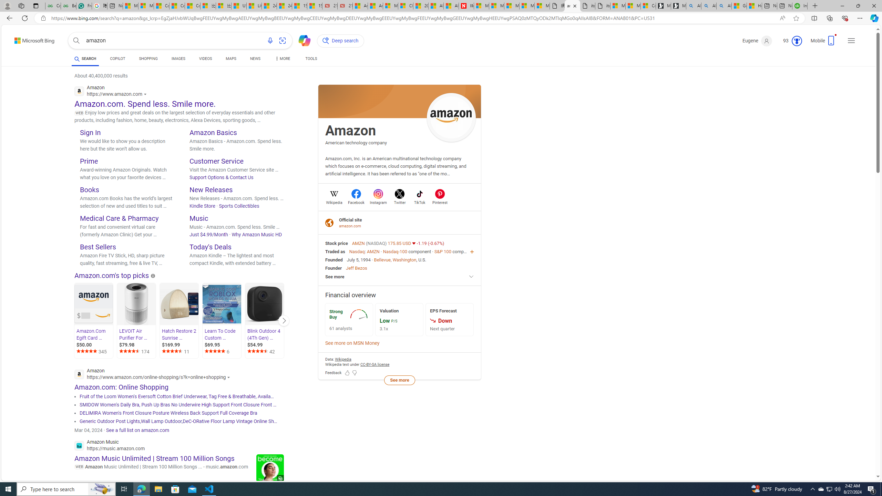 The width and height of the screenshot is (882, 496). What do you see at coordinates (451, 117) in the screenshot?
I see `See more images of Amazon` at bounding box center [451, 117].